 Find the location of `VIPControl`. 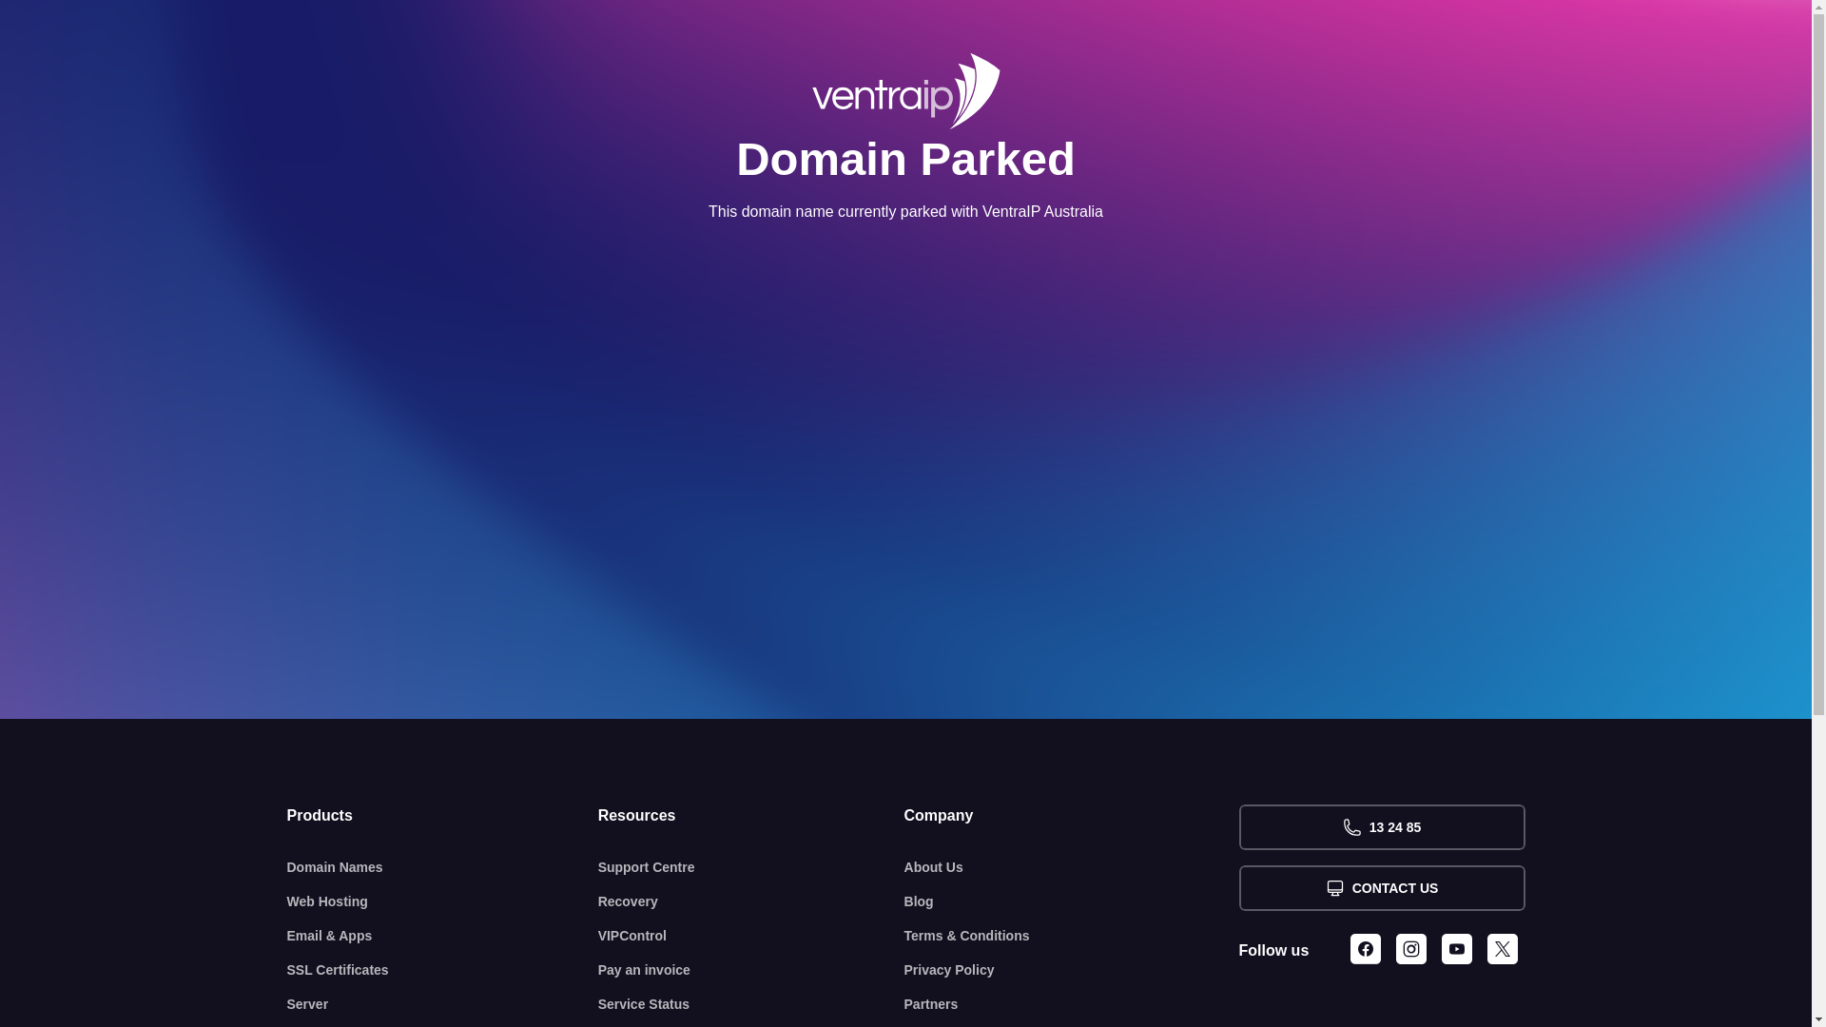

VIPControl is located at coordinates (751, 936).